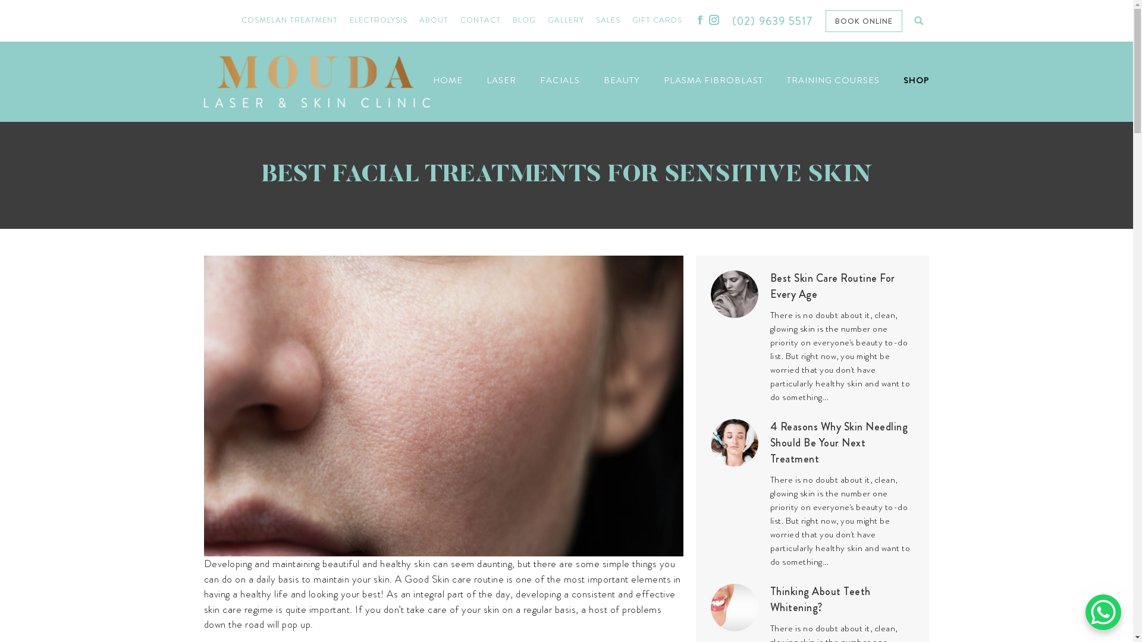 The height and width of the screenshot is (642, 1142). Describe the element at coordinates (657, 21) in the screenshot. I see `GIFT CARDS` at that location.